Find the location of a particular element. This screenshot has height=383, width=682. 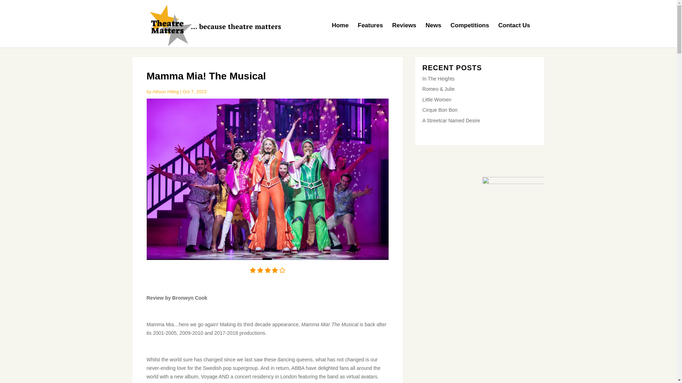

In The Heights is located at coordinates (438, 79).